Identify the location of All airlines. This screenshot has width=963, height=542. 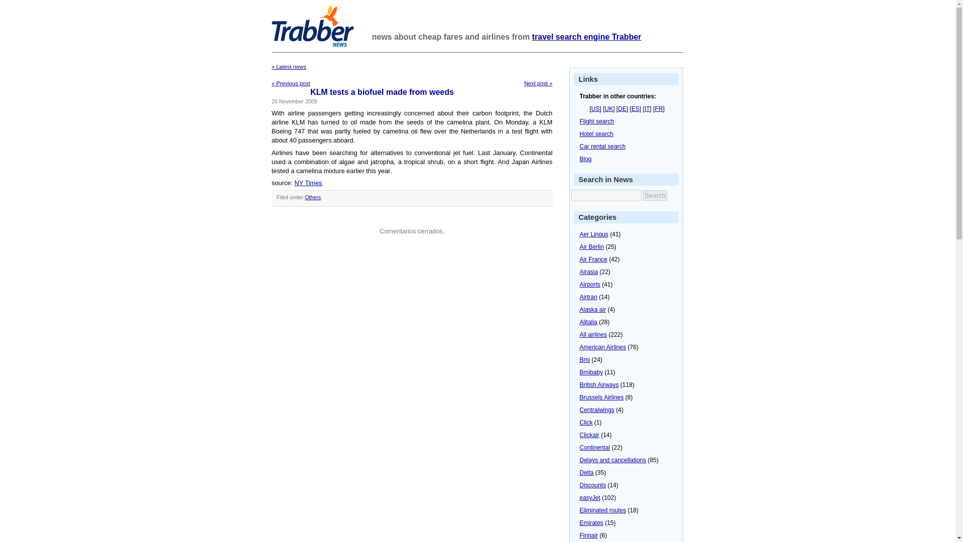
(593, 334).